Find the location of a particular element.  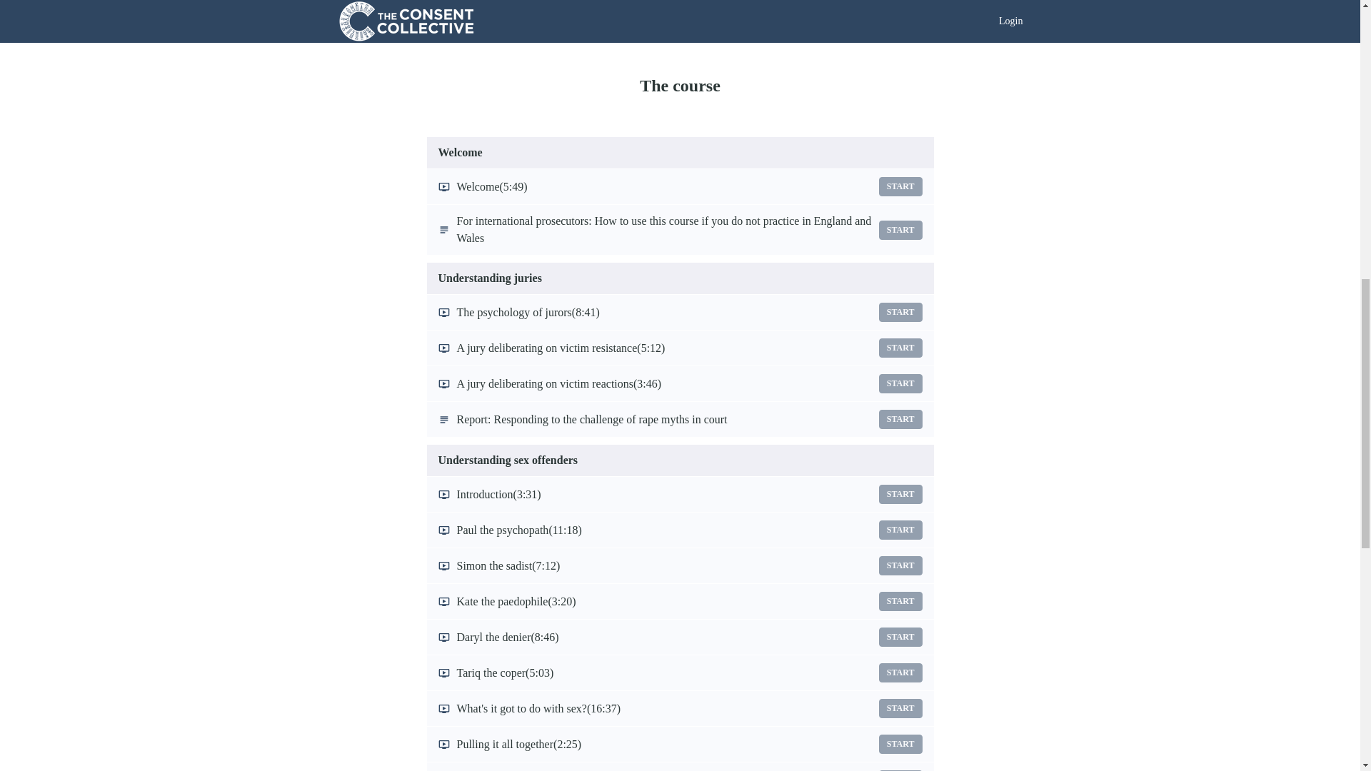

START is located at coordinates (900, 672).